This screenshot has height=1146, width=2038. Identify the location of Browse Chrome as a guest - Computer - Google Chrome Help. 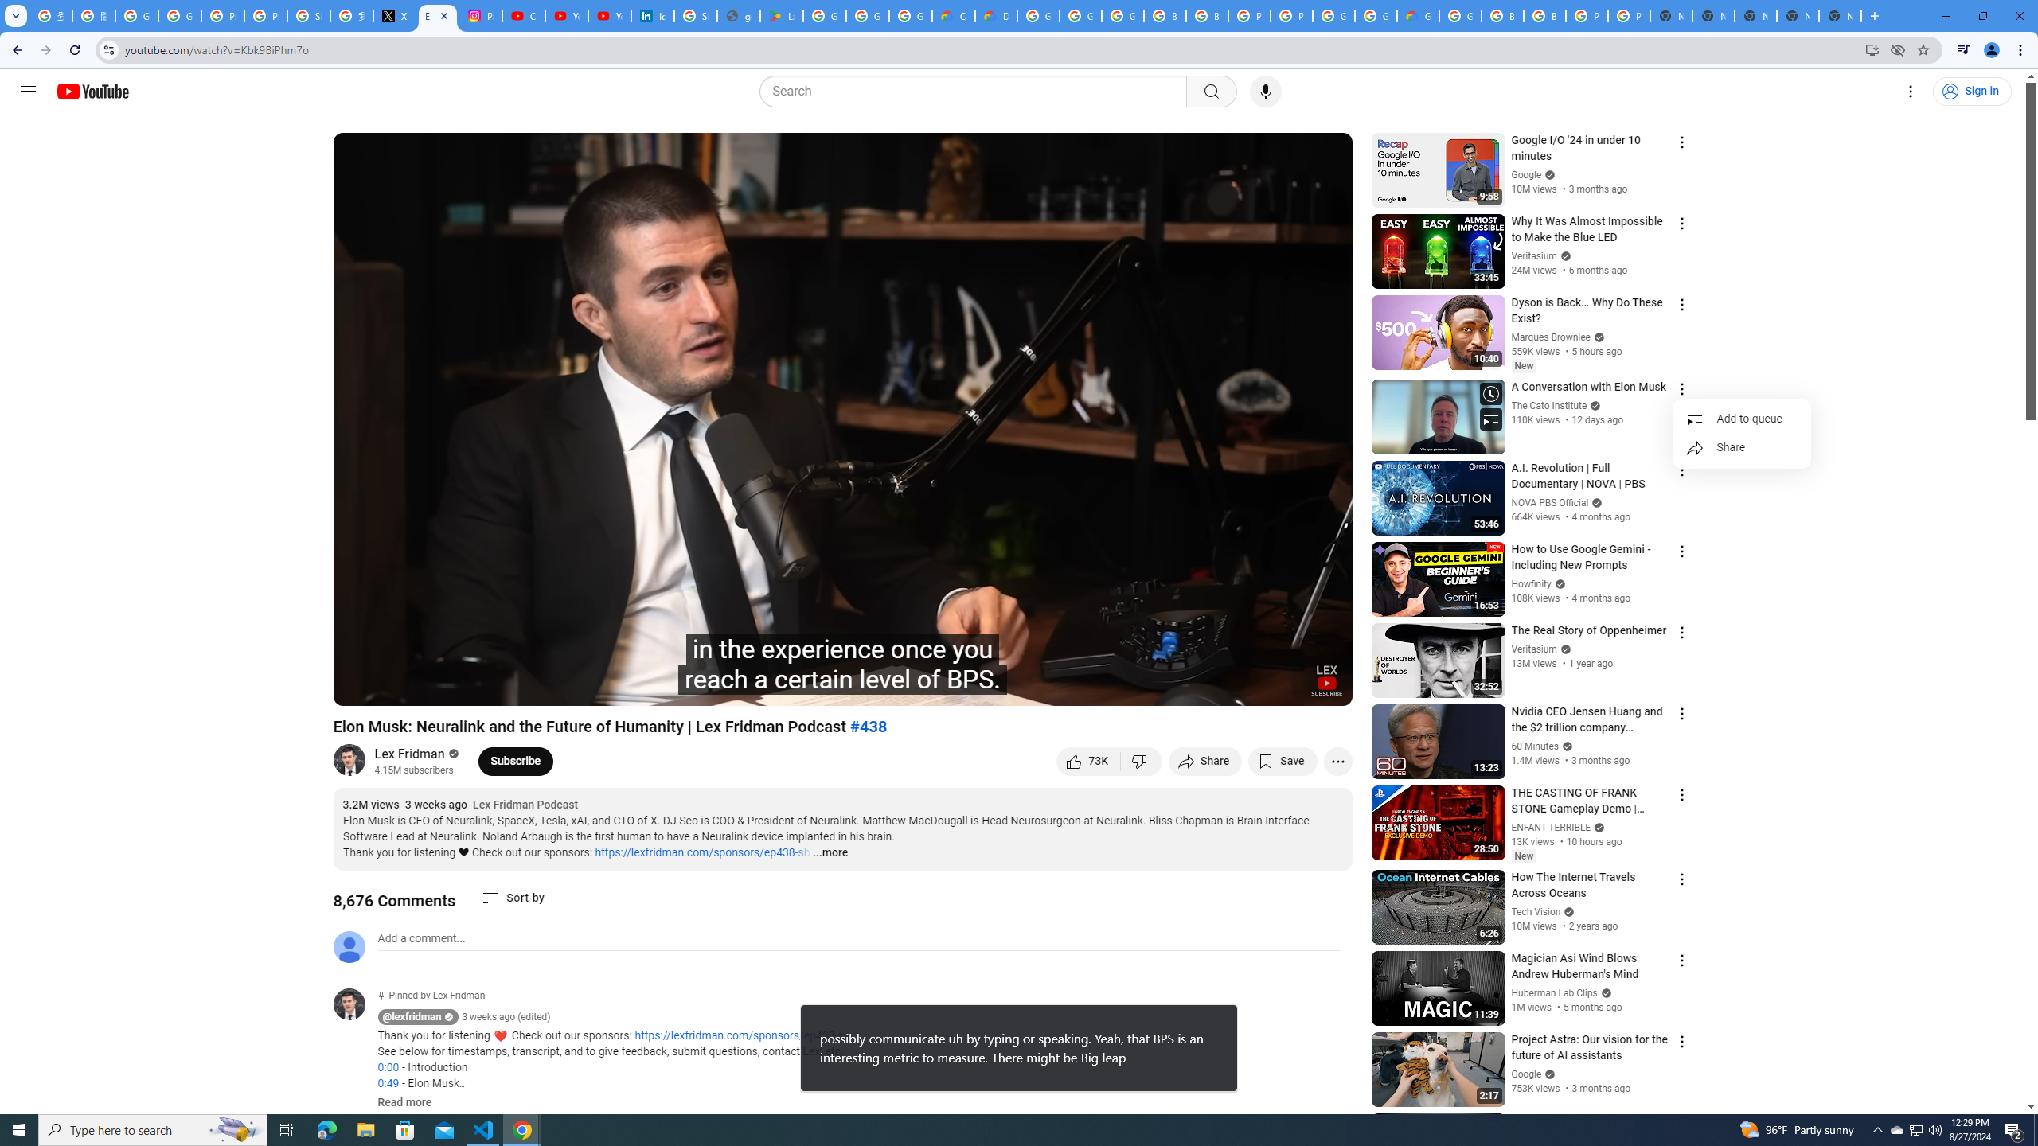
(1165, 16).